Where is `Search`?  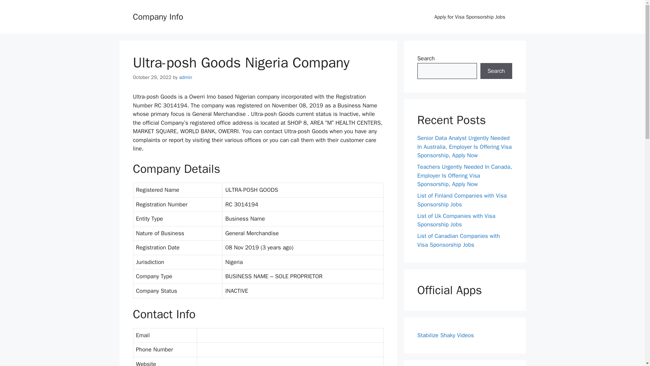 Search is located at coordinates (496, 71).